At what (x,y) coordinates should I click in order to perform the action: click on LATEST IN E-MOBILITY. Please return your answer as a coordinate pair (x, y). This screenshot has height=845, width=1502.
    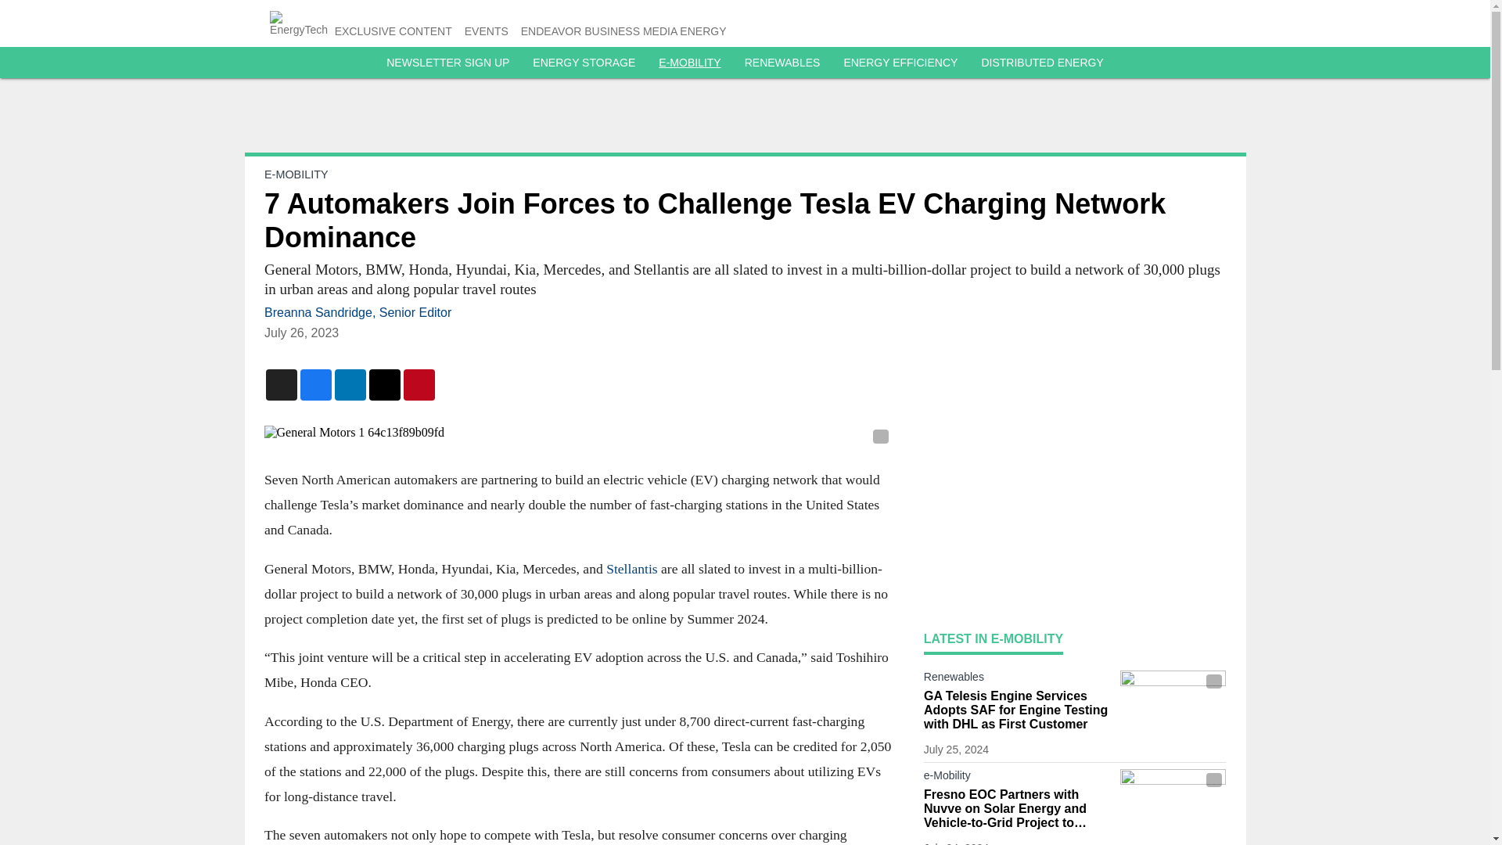
    Looking at the image, I should click on (994, 638).